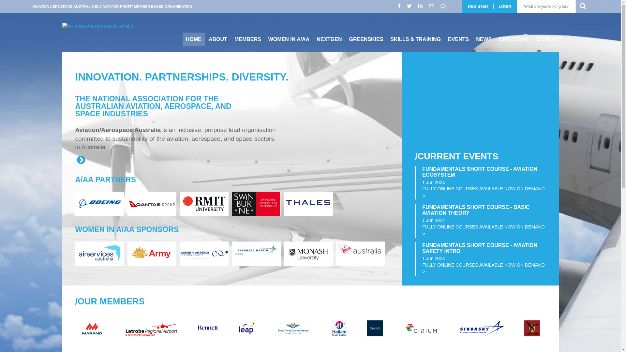 The width and height of the screenshot is (626, 352). What do you see at coordinates (360, 256) in the screenshot?
I see `Virgin Australia` at bounding box center [360, 256].